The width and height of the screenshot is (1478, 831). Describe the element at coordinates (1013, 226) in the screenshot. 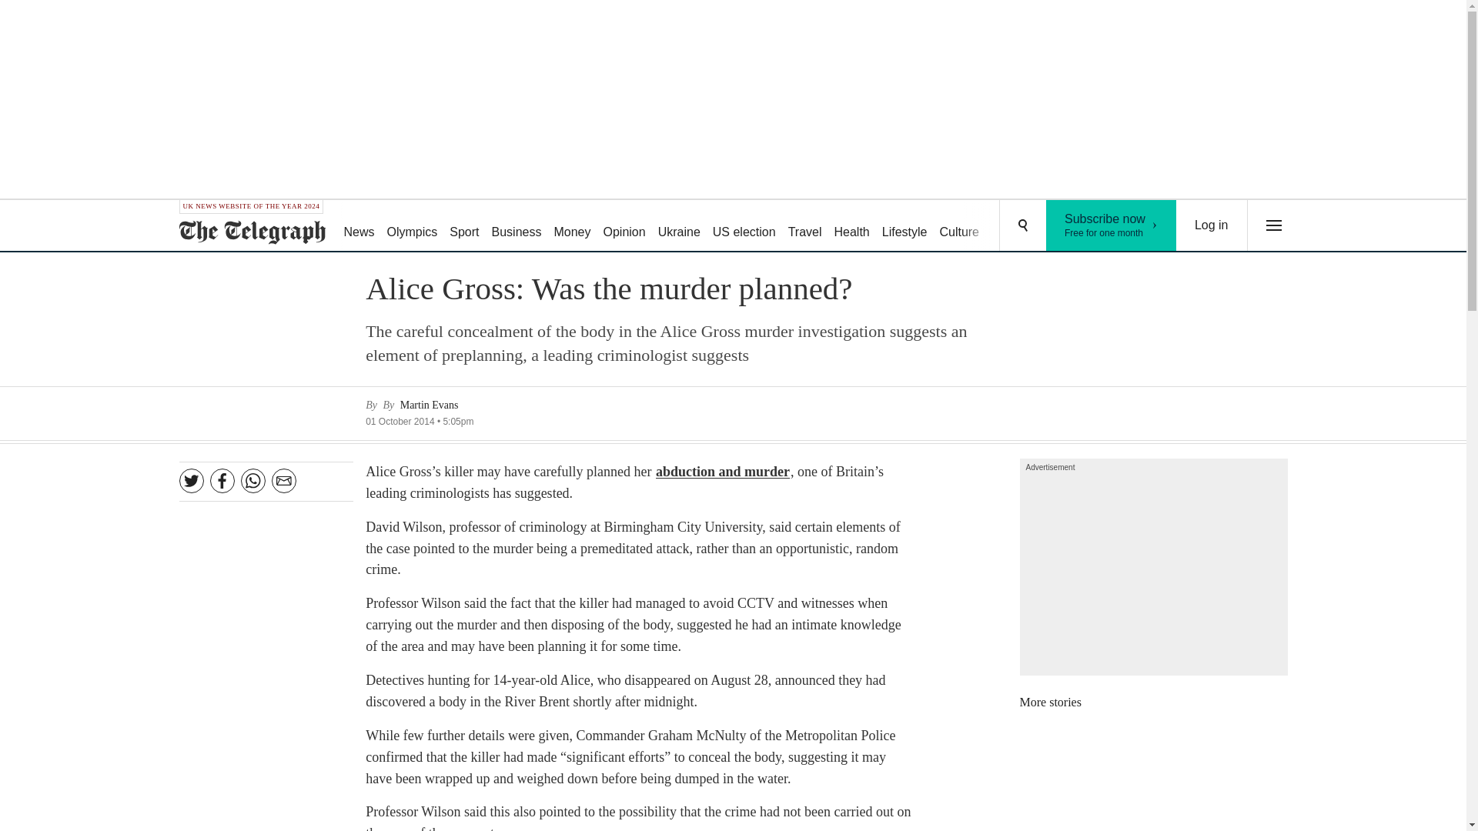

I see `Travel` at that location.